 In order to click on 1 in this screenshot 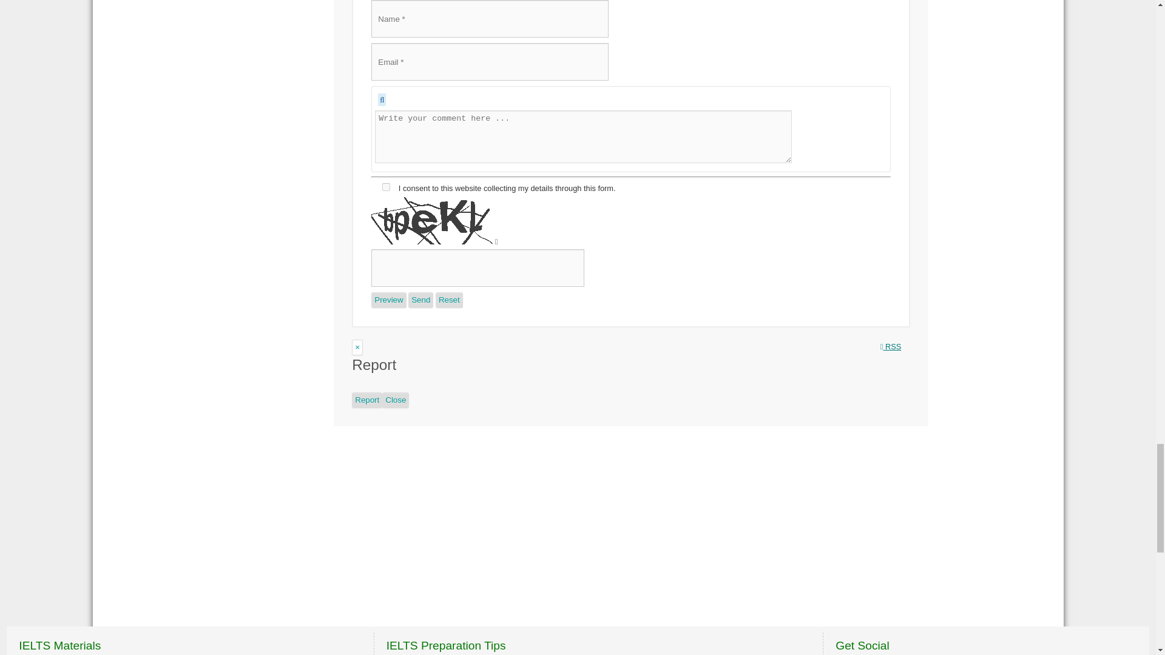, I will do `click(386, 187)`.